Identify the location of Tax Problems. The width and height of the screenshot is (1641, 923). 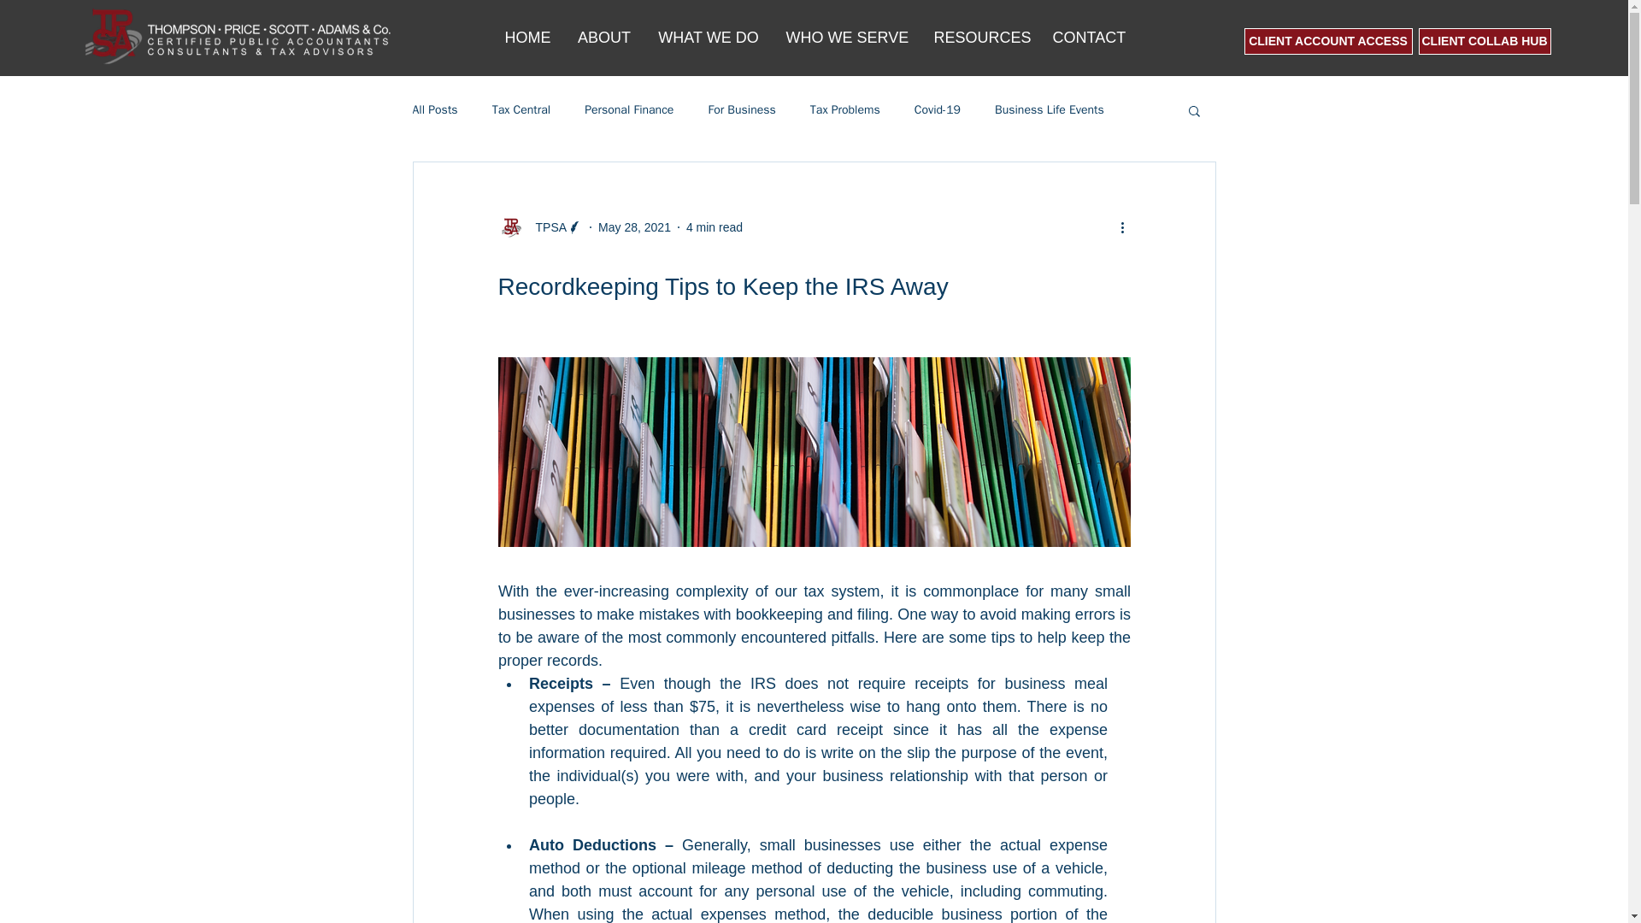
(844, 109).